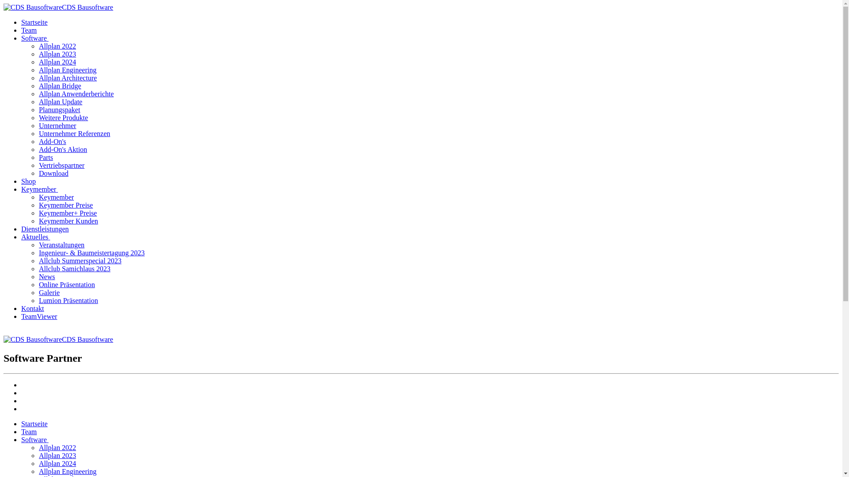 The image size is (849, 477). What do you see at coordinates (36, 237) in the screenshot?
I see `Aktuelles  ` at bounding box center [36, 237].